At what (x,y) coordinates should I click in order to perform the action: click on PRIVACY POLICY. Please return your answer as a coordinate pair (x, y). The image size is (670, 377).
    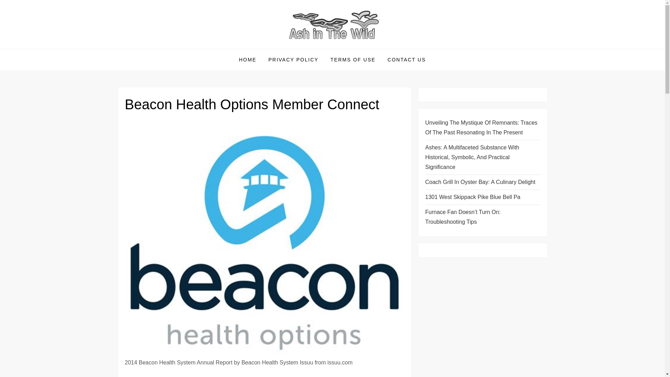
    Looking at the image, I should click on (293, 59).